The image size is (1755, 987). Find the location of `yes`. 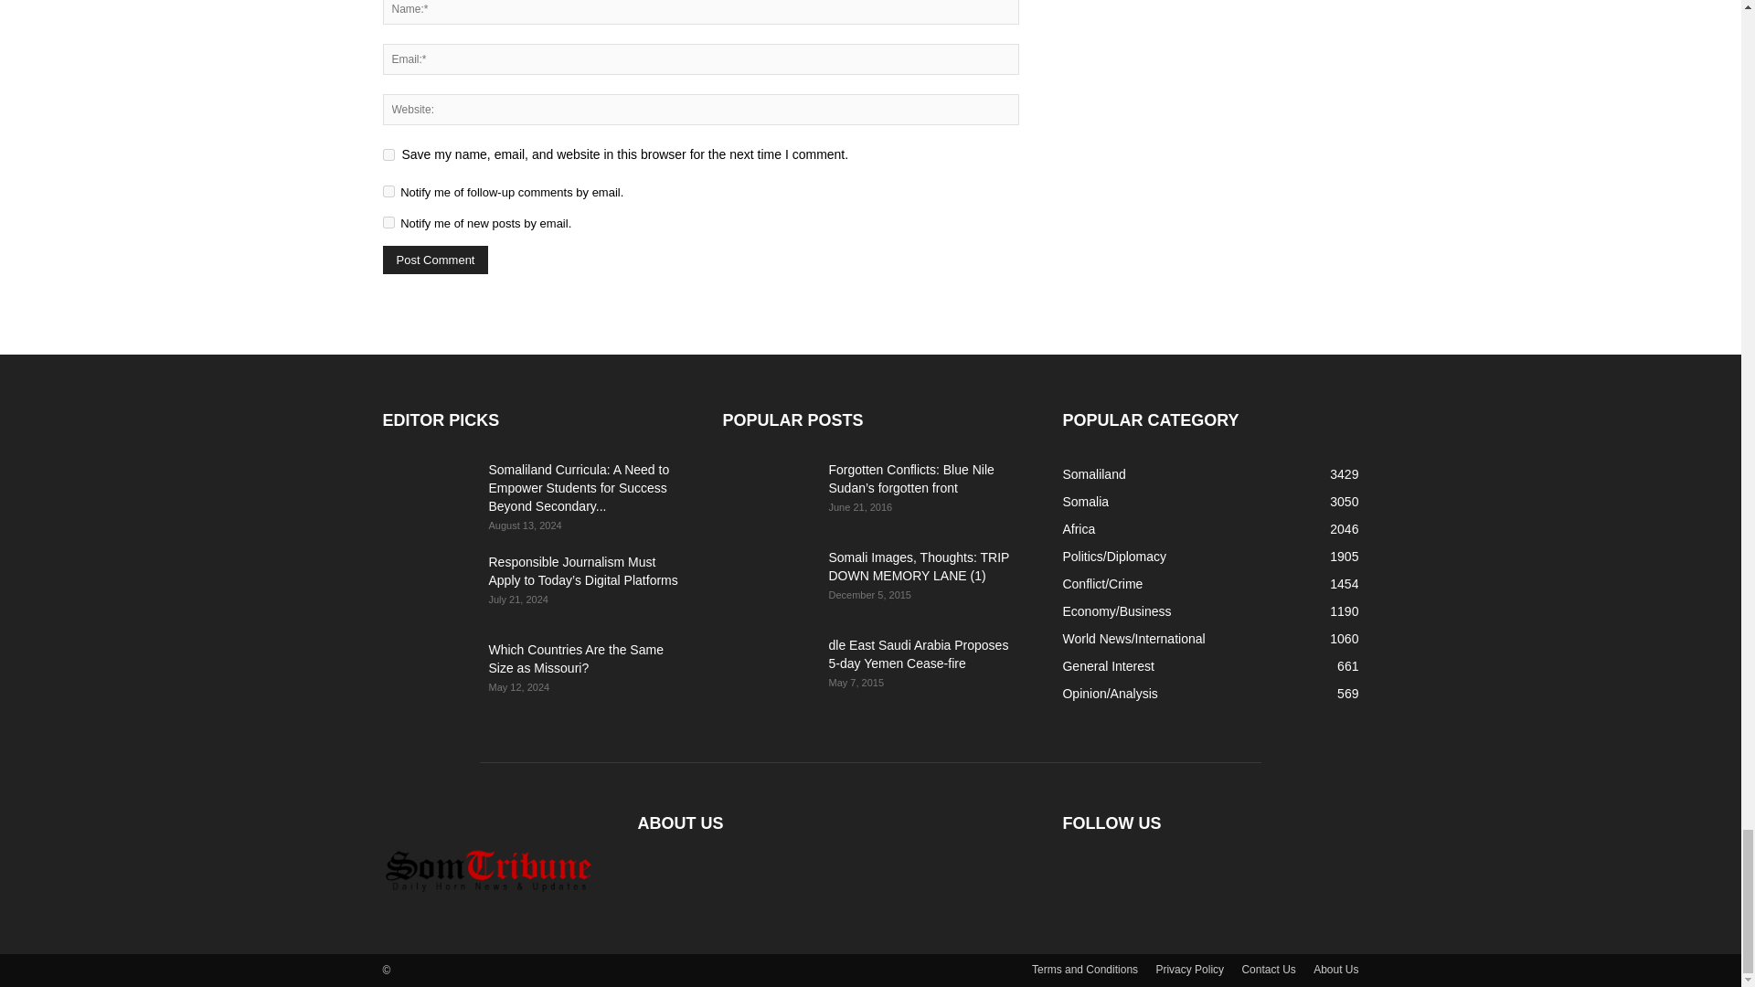

yes is located at coordinates (388, 155).